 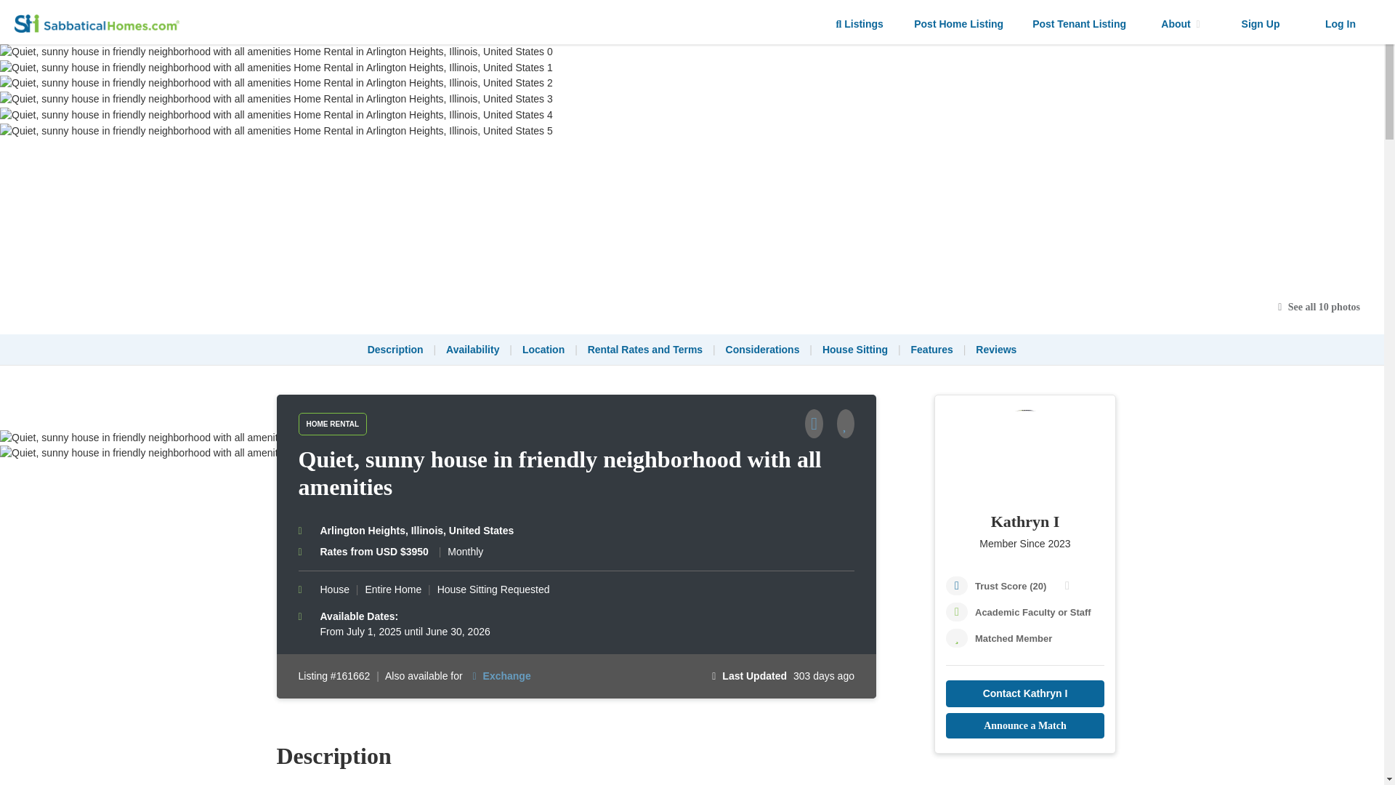 I want to click on Post Home Listing, so click(x=959, y=24).